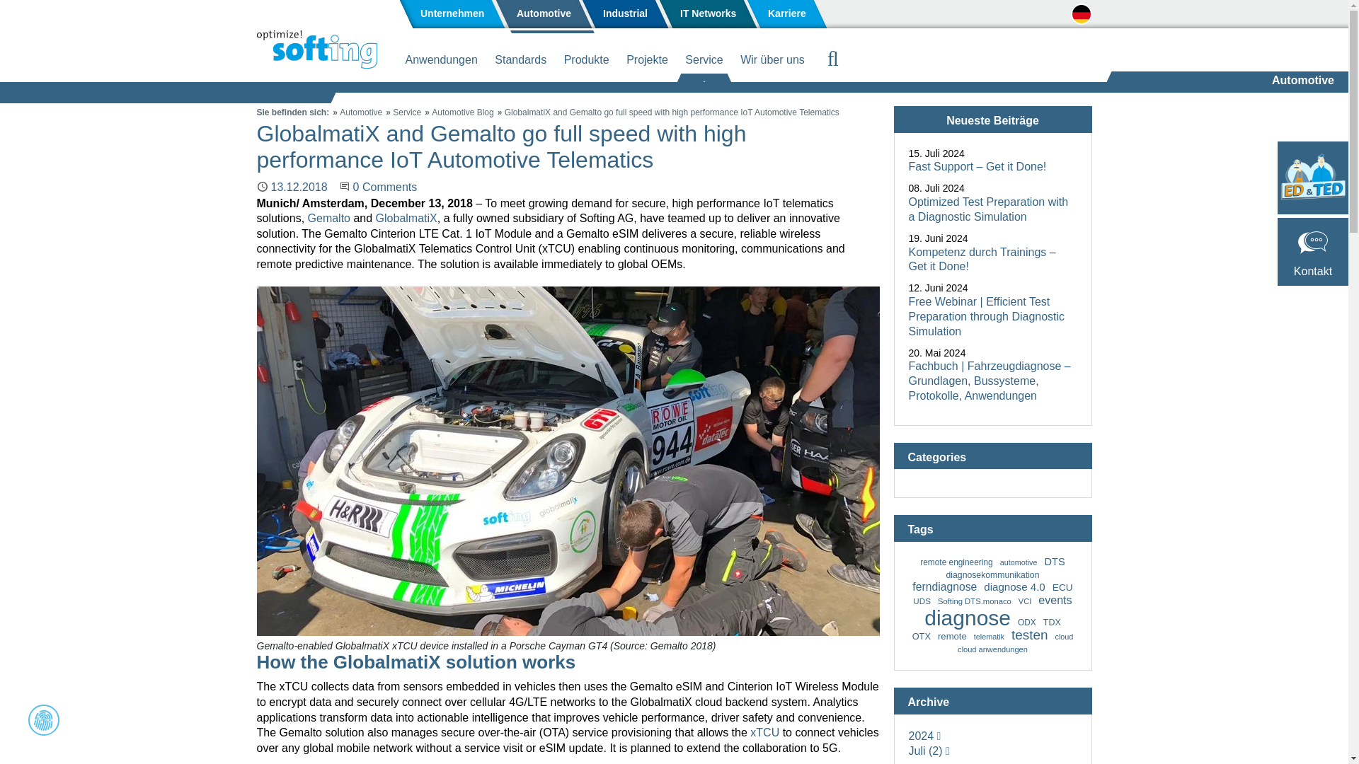  I want to click on Automotive Blog, so click(462, 112).